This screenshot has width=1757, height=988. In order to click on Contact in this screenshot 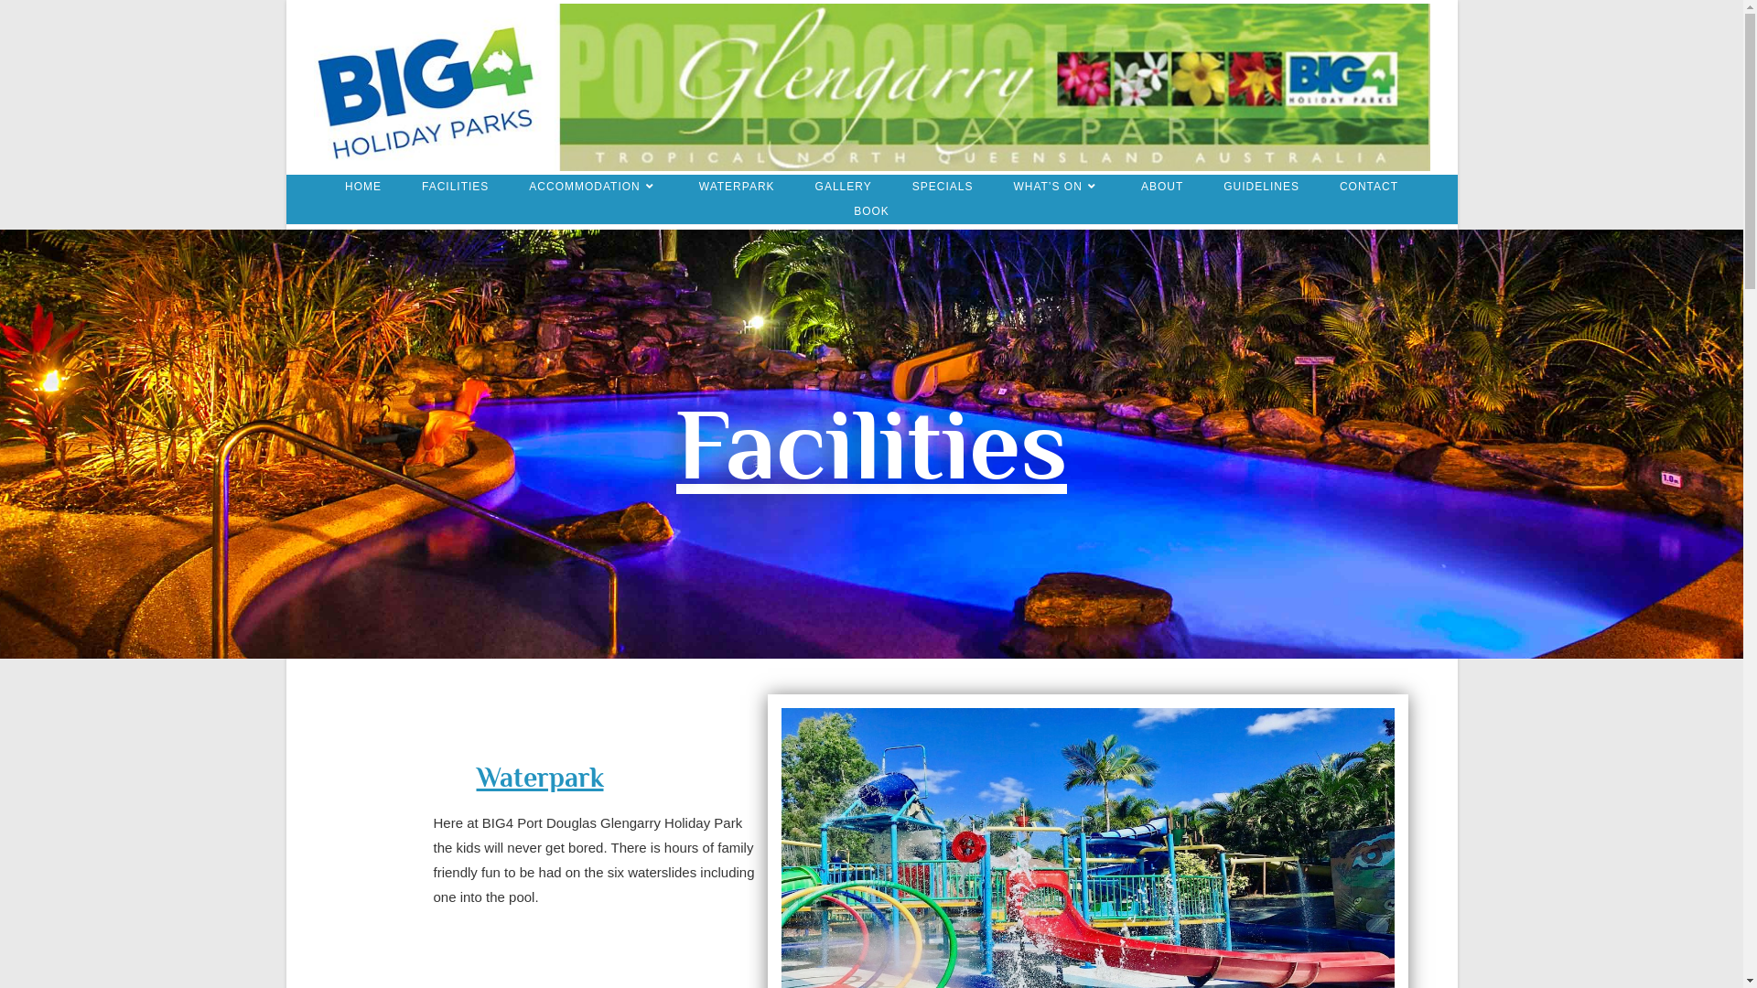, I will do `click(1259, 968)`.